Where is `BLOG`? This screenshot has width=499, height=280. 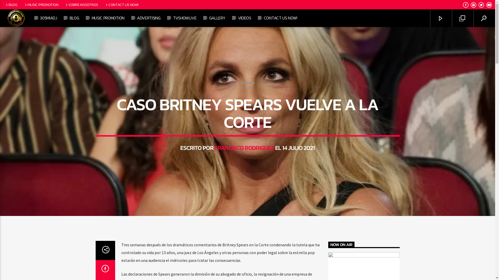
BLOG is located at coordinates (74, 18).